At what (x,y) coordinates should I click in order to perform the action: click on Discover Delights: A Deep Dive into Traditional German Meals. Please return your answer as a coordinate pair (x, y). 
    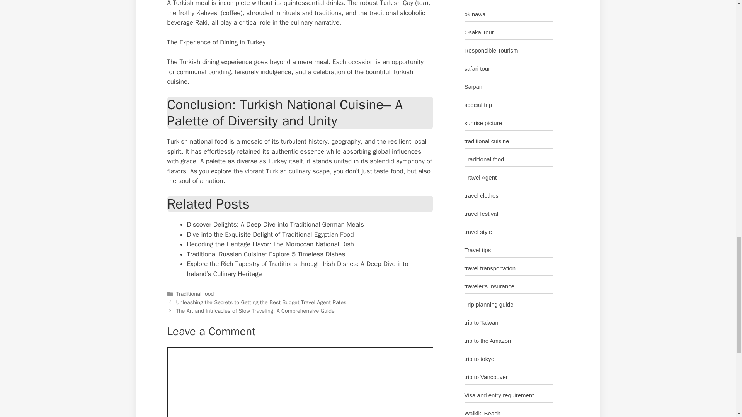
    Looking at the image, I should click on (275, 224).